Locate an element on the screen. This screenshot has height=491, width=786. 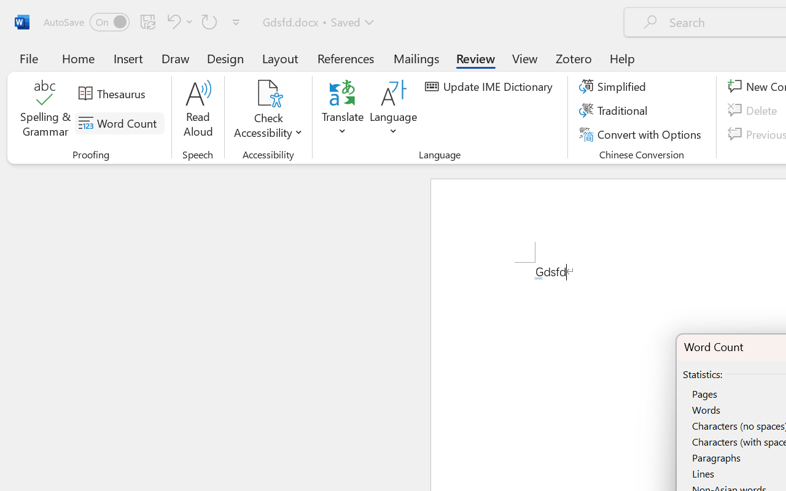
Action: Undo Auto Actions is located at coordinates (539, 278).